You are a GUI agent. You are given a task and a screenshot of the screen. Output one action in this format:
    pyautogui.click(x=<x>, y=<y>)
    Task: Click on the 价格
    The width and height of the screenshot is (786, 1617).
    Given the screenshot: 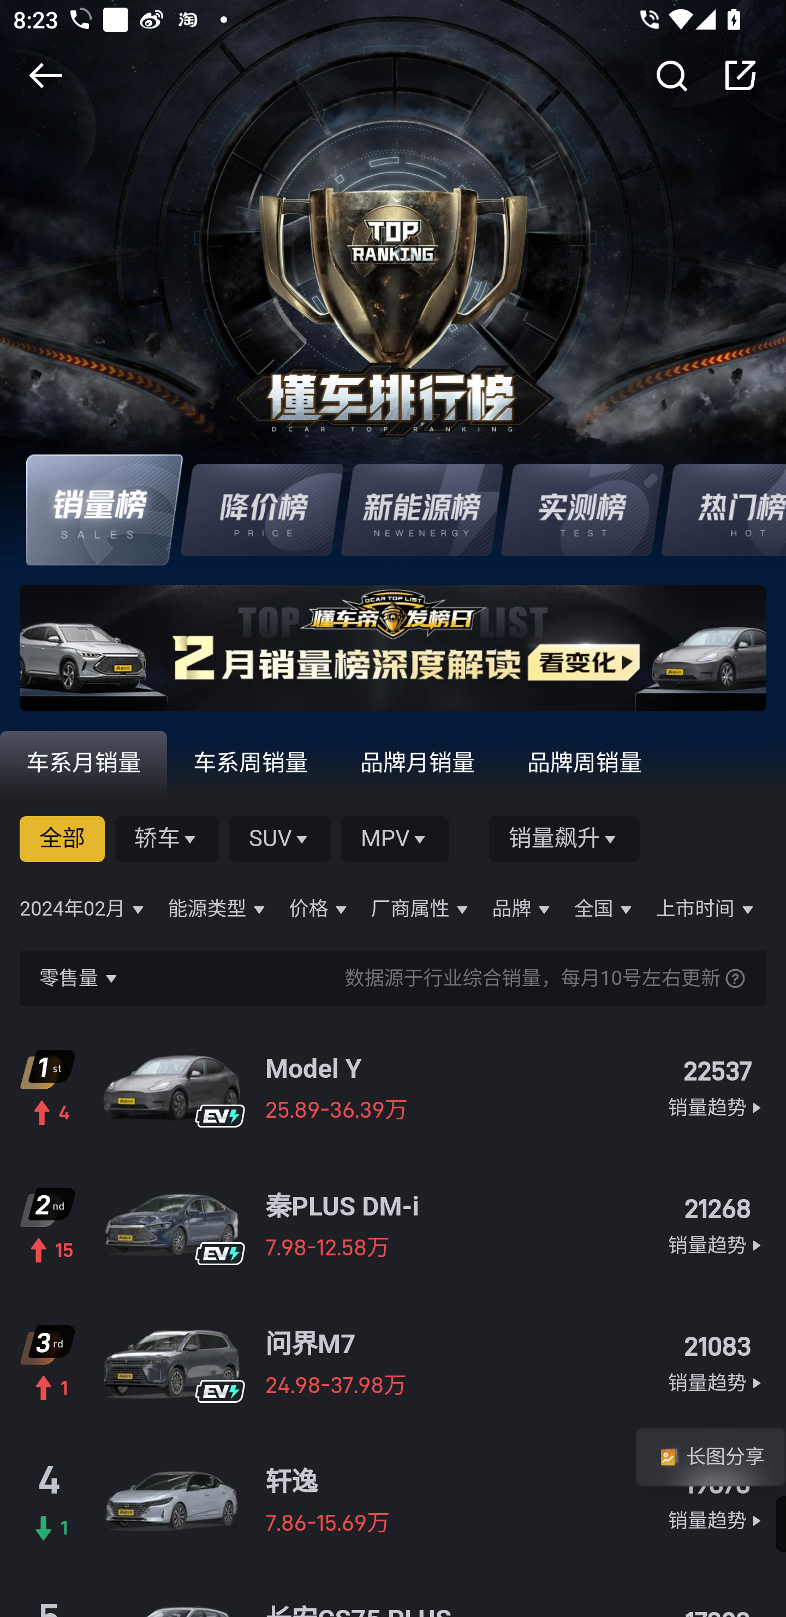 What is the action you would take?
    pyautogui.click(x=320, y=908)
    